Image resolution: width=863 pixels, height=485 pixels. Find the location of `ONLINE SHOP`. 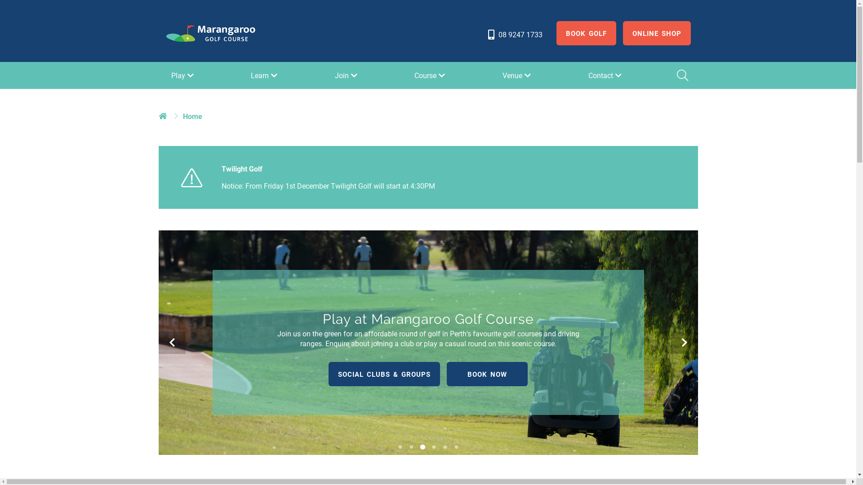

ONLINE SHOP is located at coordinates (657, 33).